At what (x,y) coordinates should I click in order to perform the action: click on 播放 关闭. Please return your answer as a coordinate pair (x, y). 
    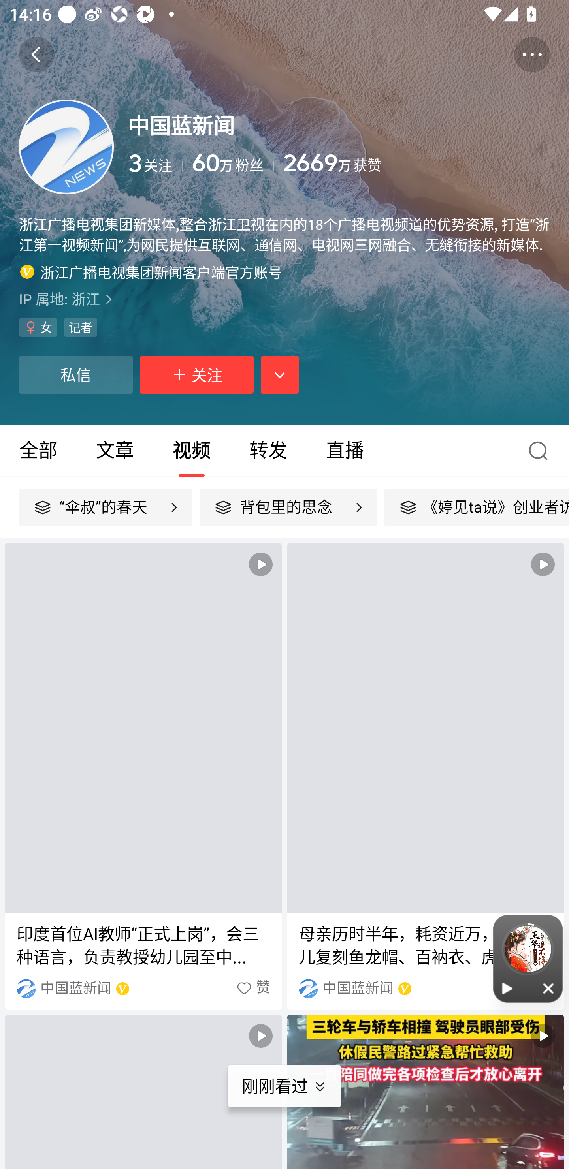
    Looking at the image, I should click on (528, 959).